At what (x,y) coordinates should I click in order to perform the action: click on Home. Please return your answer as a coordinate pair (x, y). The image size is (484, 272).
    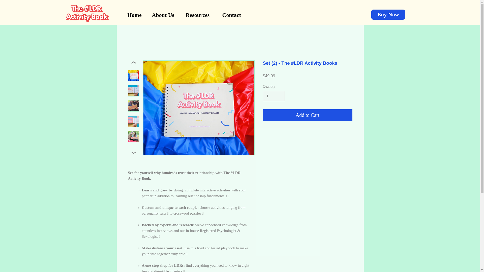
    Looking at the image, I should click on (136, 15).